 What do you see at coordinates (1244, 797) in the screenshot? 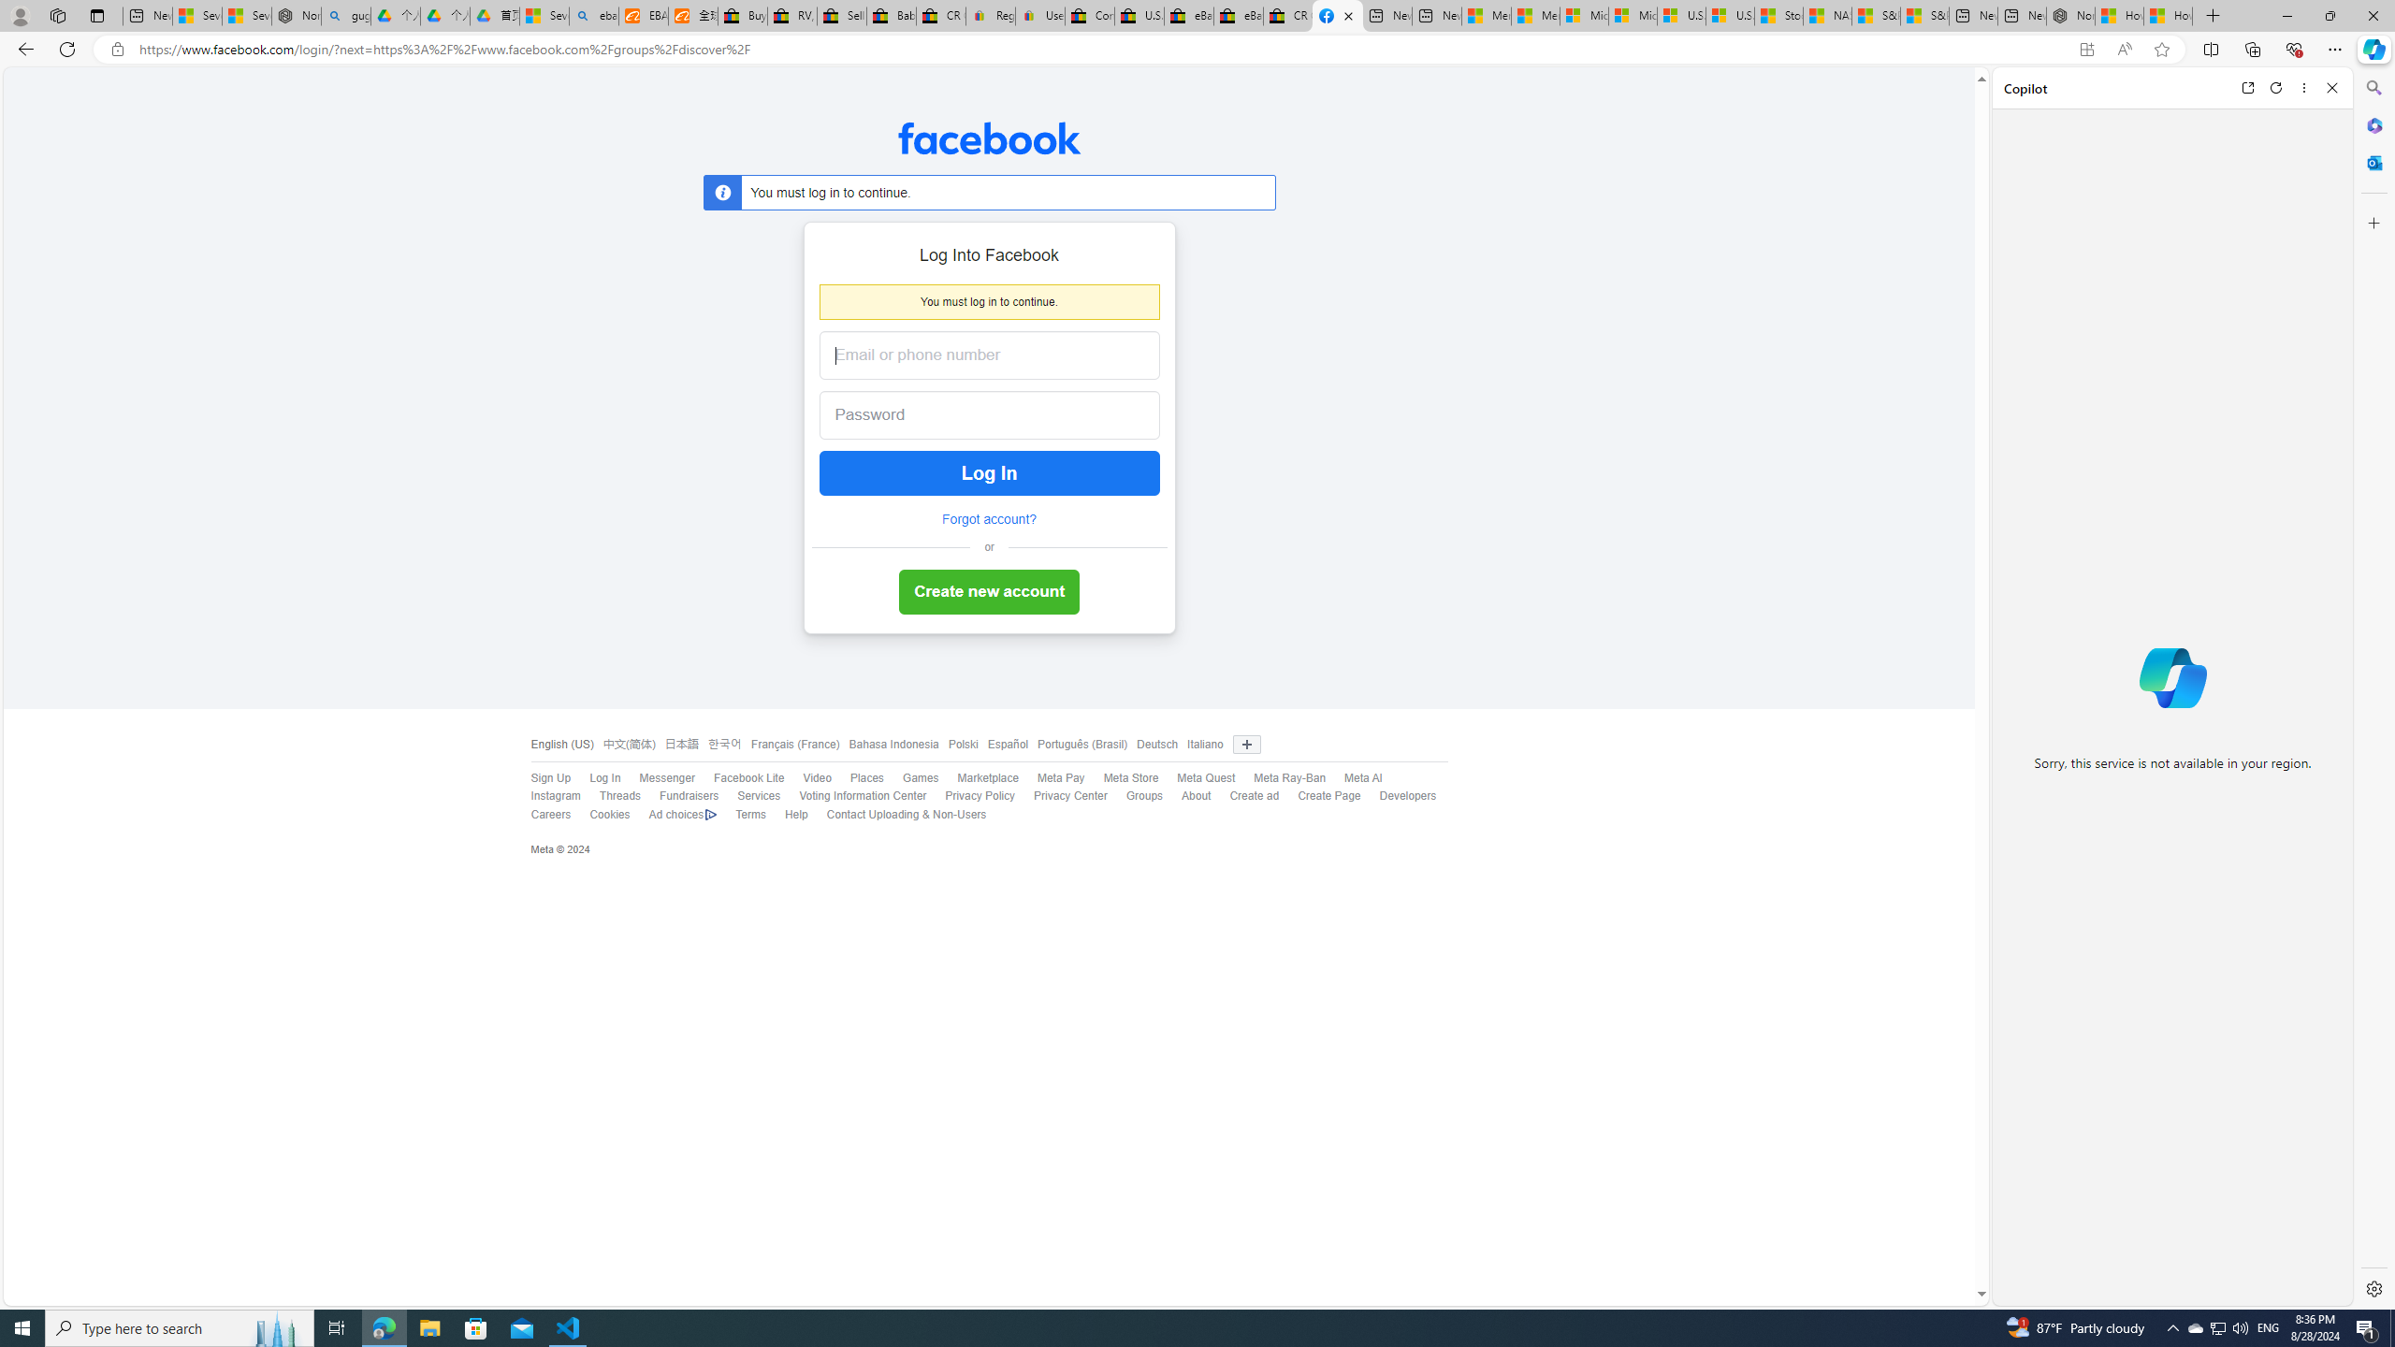
I see `Create ad` at bounding box center [1244, 797].